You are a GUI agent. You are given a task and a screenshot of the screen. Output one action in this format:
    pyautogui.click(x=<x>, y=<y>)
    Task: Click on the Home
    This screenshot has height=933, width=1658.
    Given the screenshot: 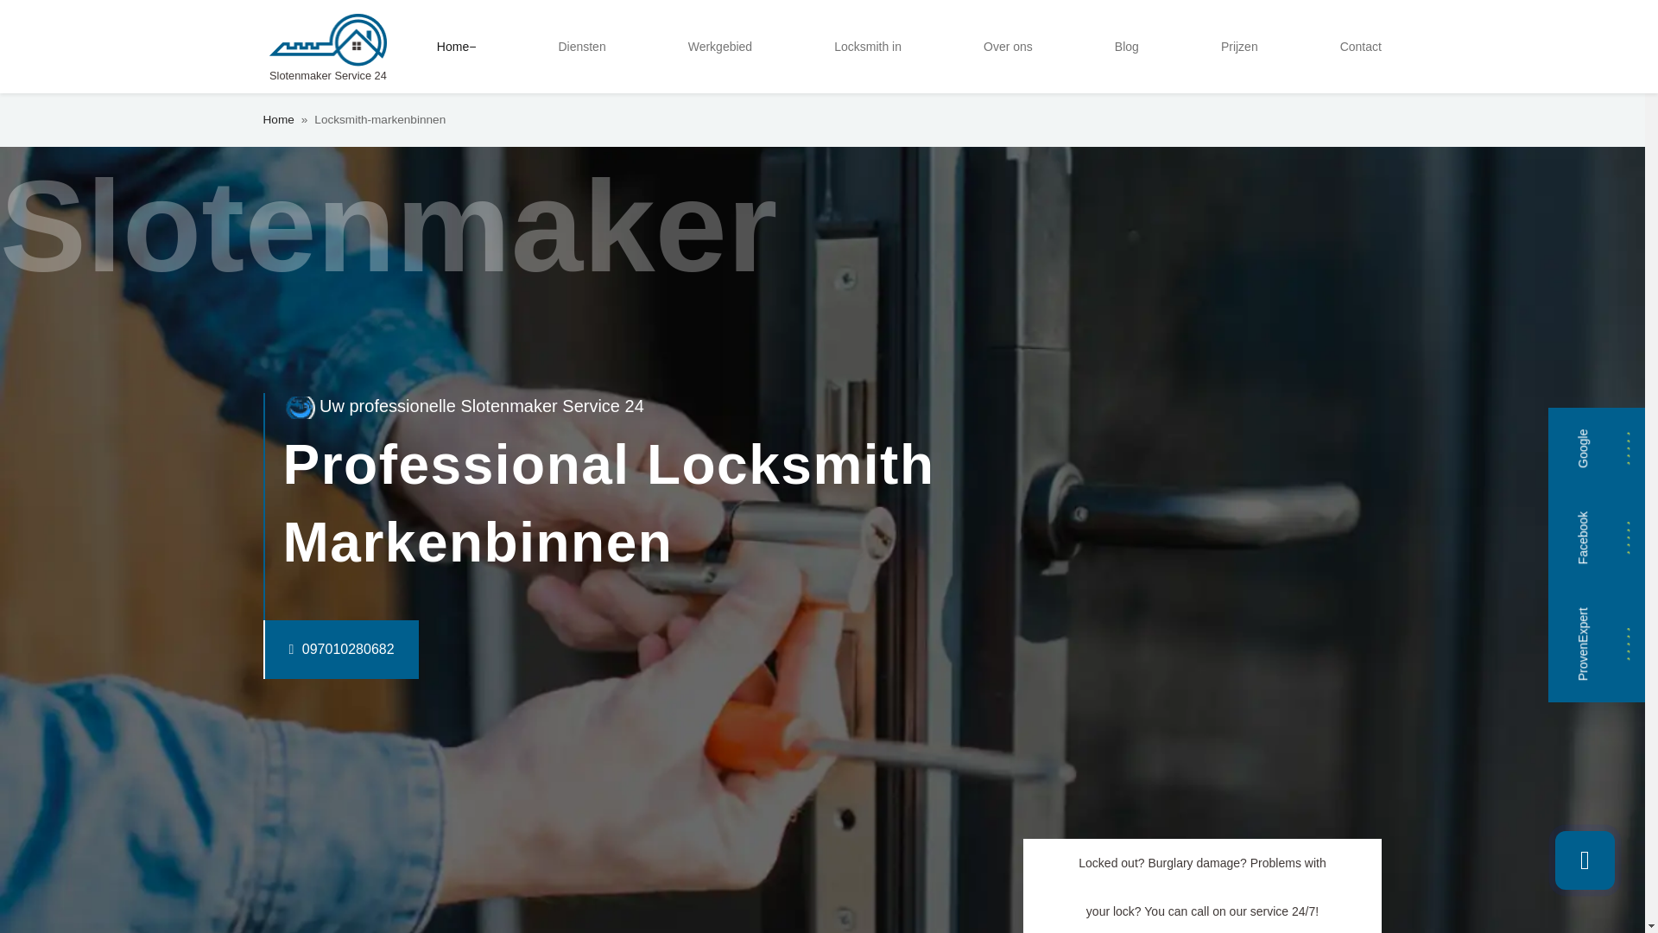 What is the action you would take?
    pyautogui.click(x=277, y=120)
    